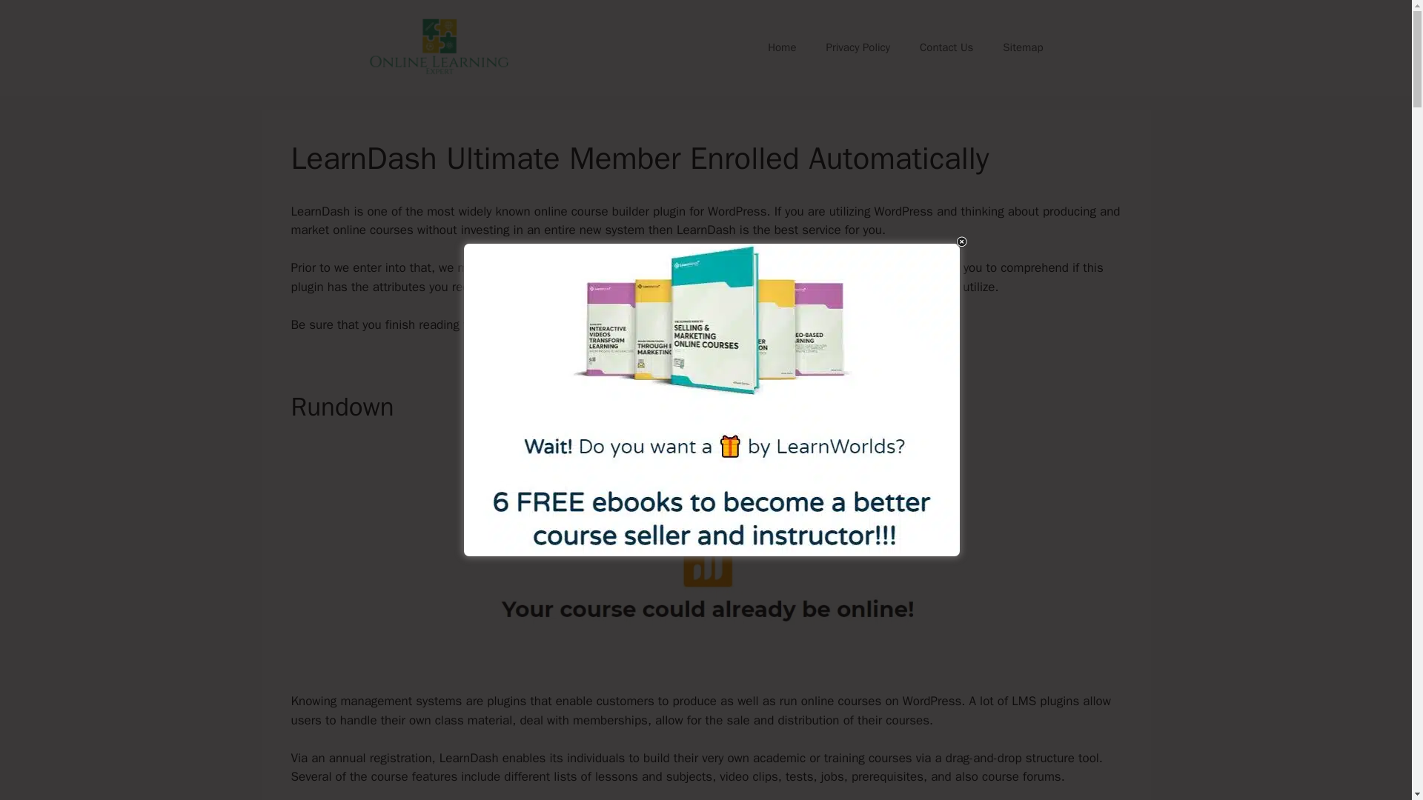  I want to click on Home, so click(781, 47).